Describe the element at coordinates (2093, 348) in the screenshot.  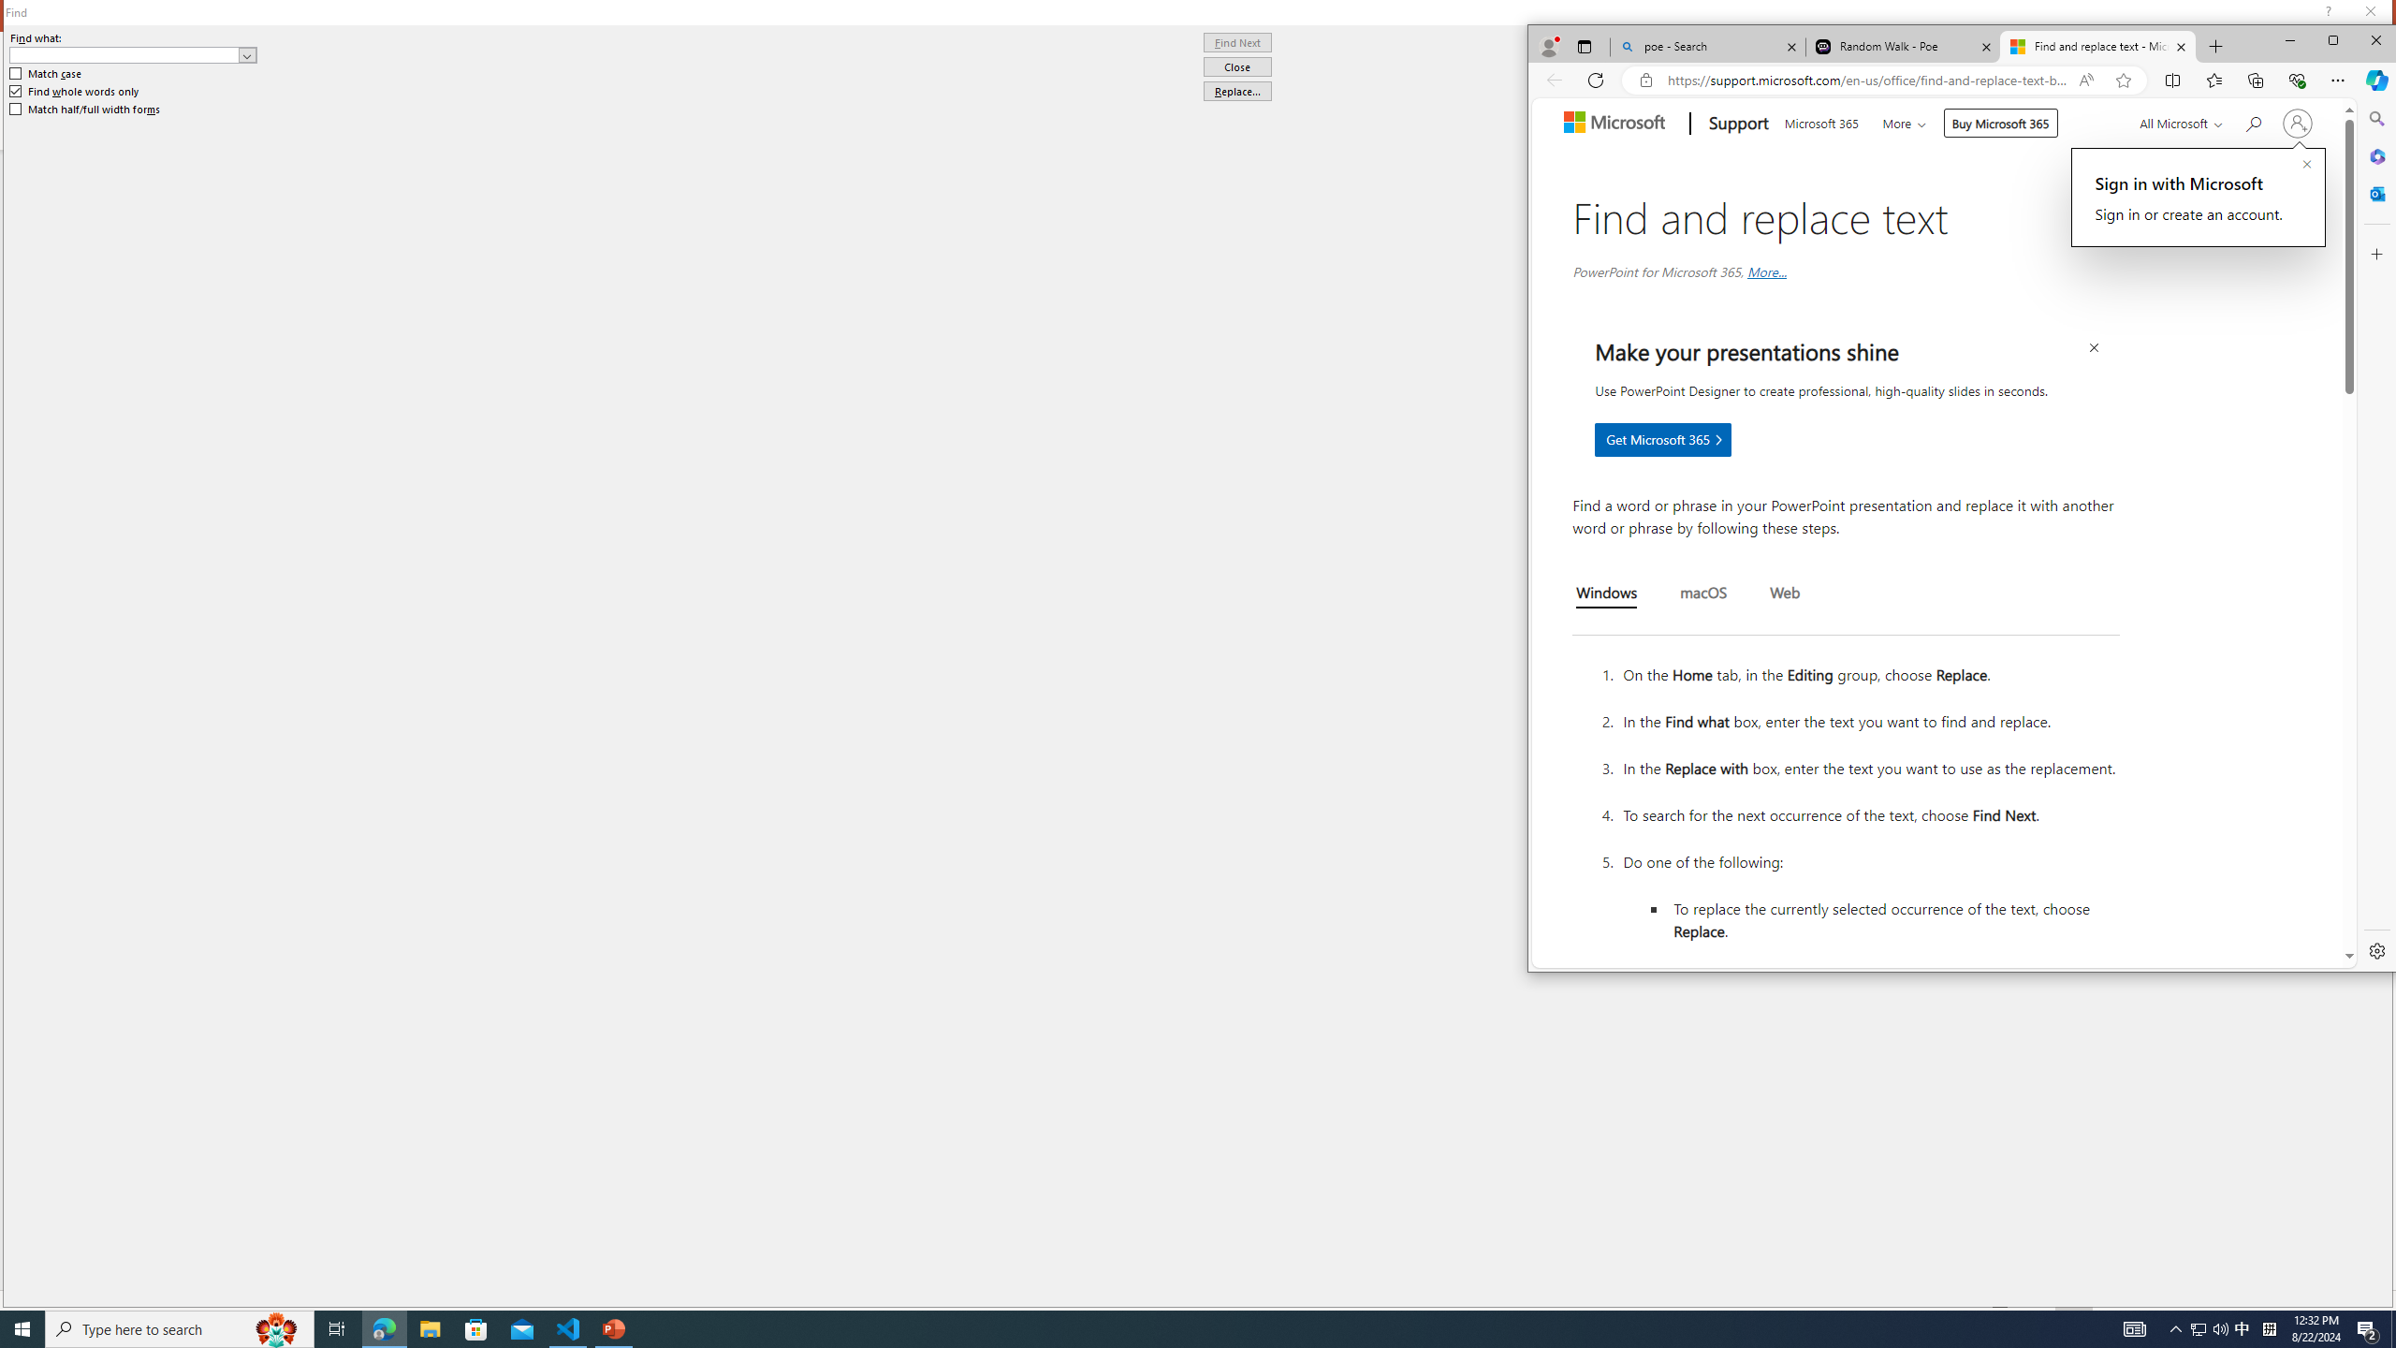
I see `Close Ad` at that location.